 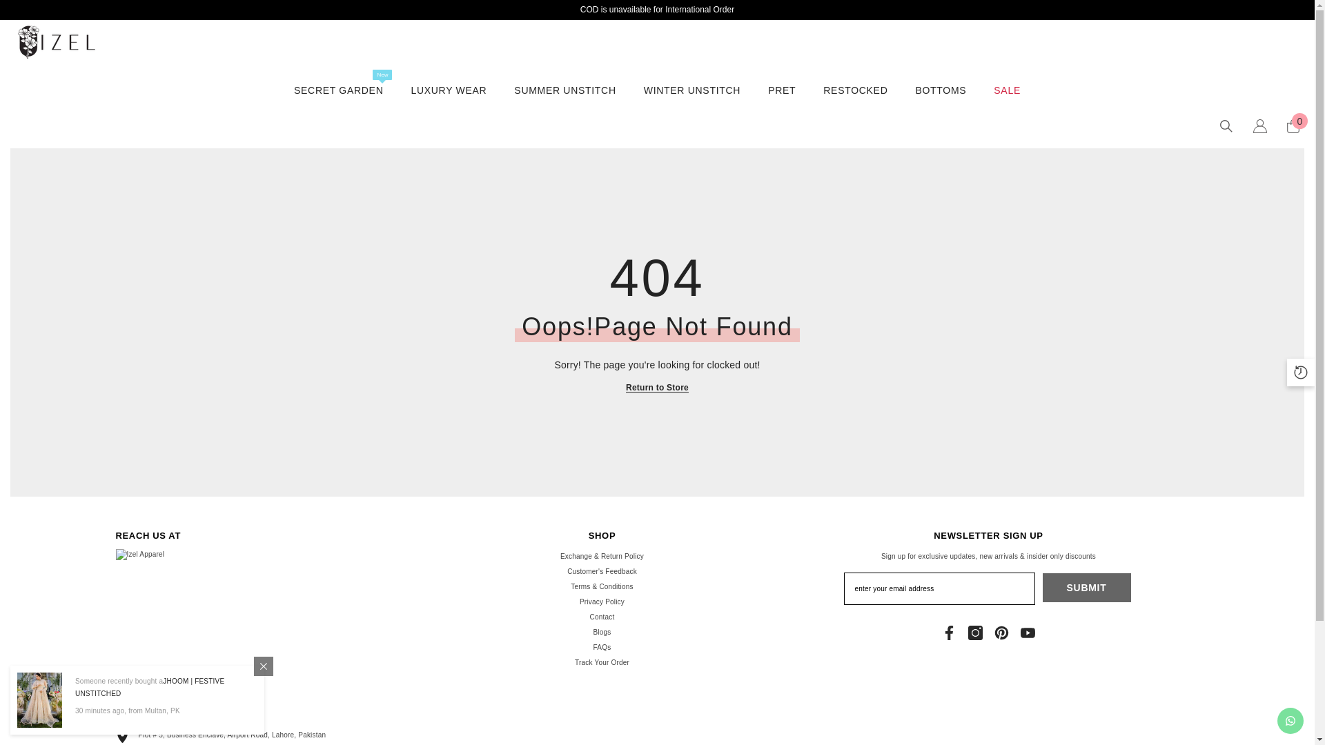 I want to click on LUXURY WEAR, so click(x=449, y=105).